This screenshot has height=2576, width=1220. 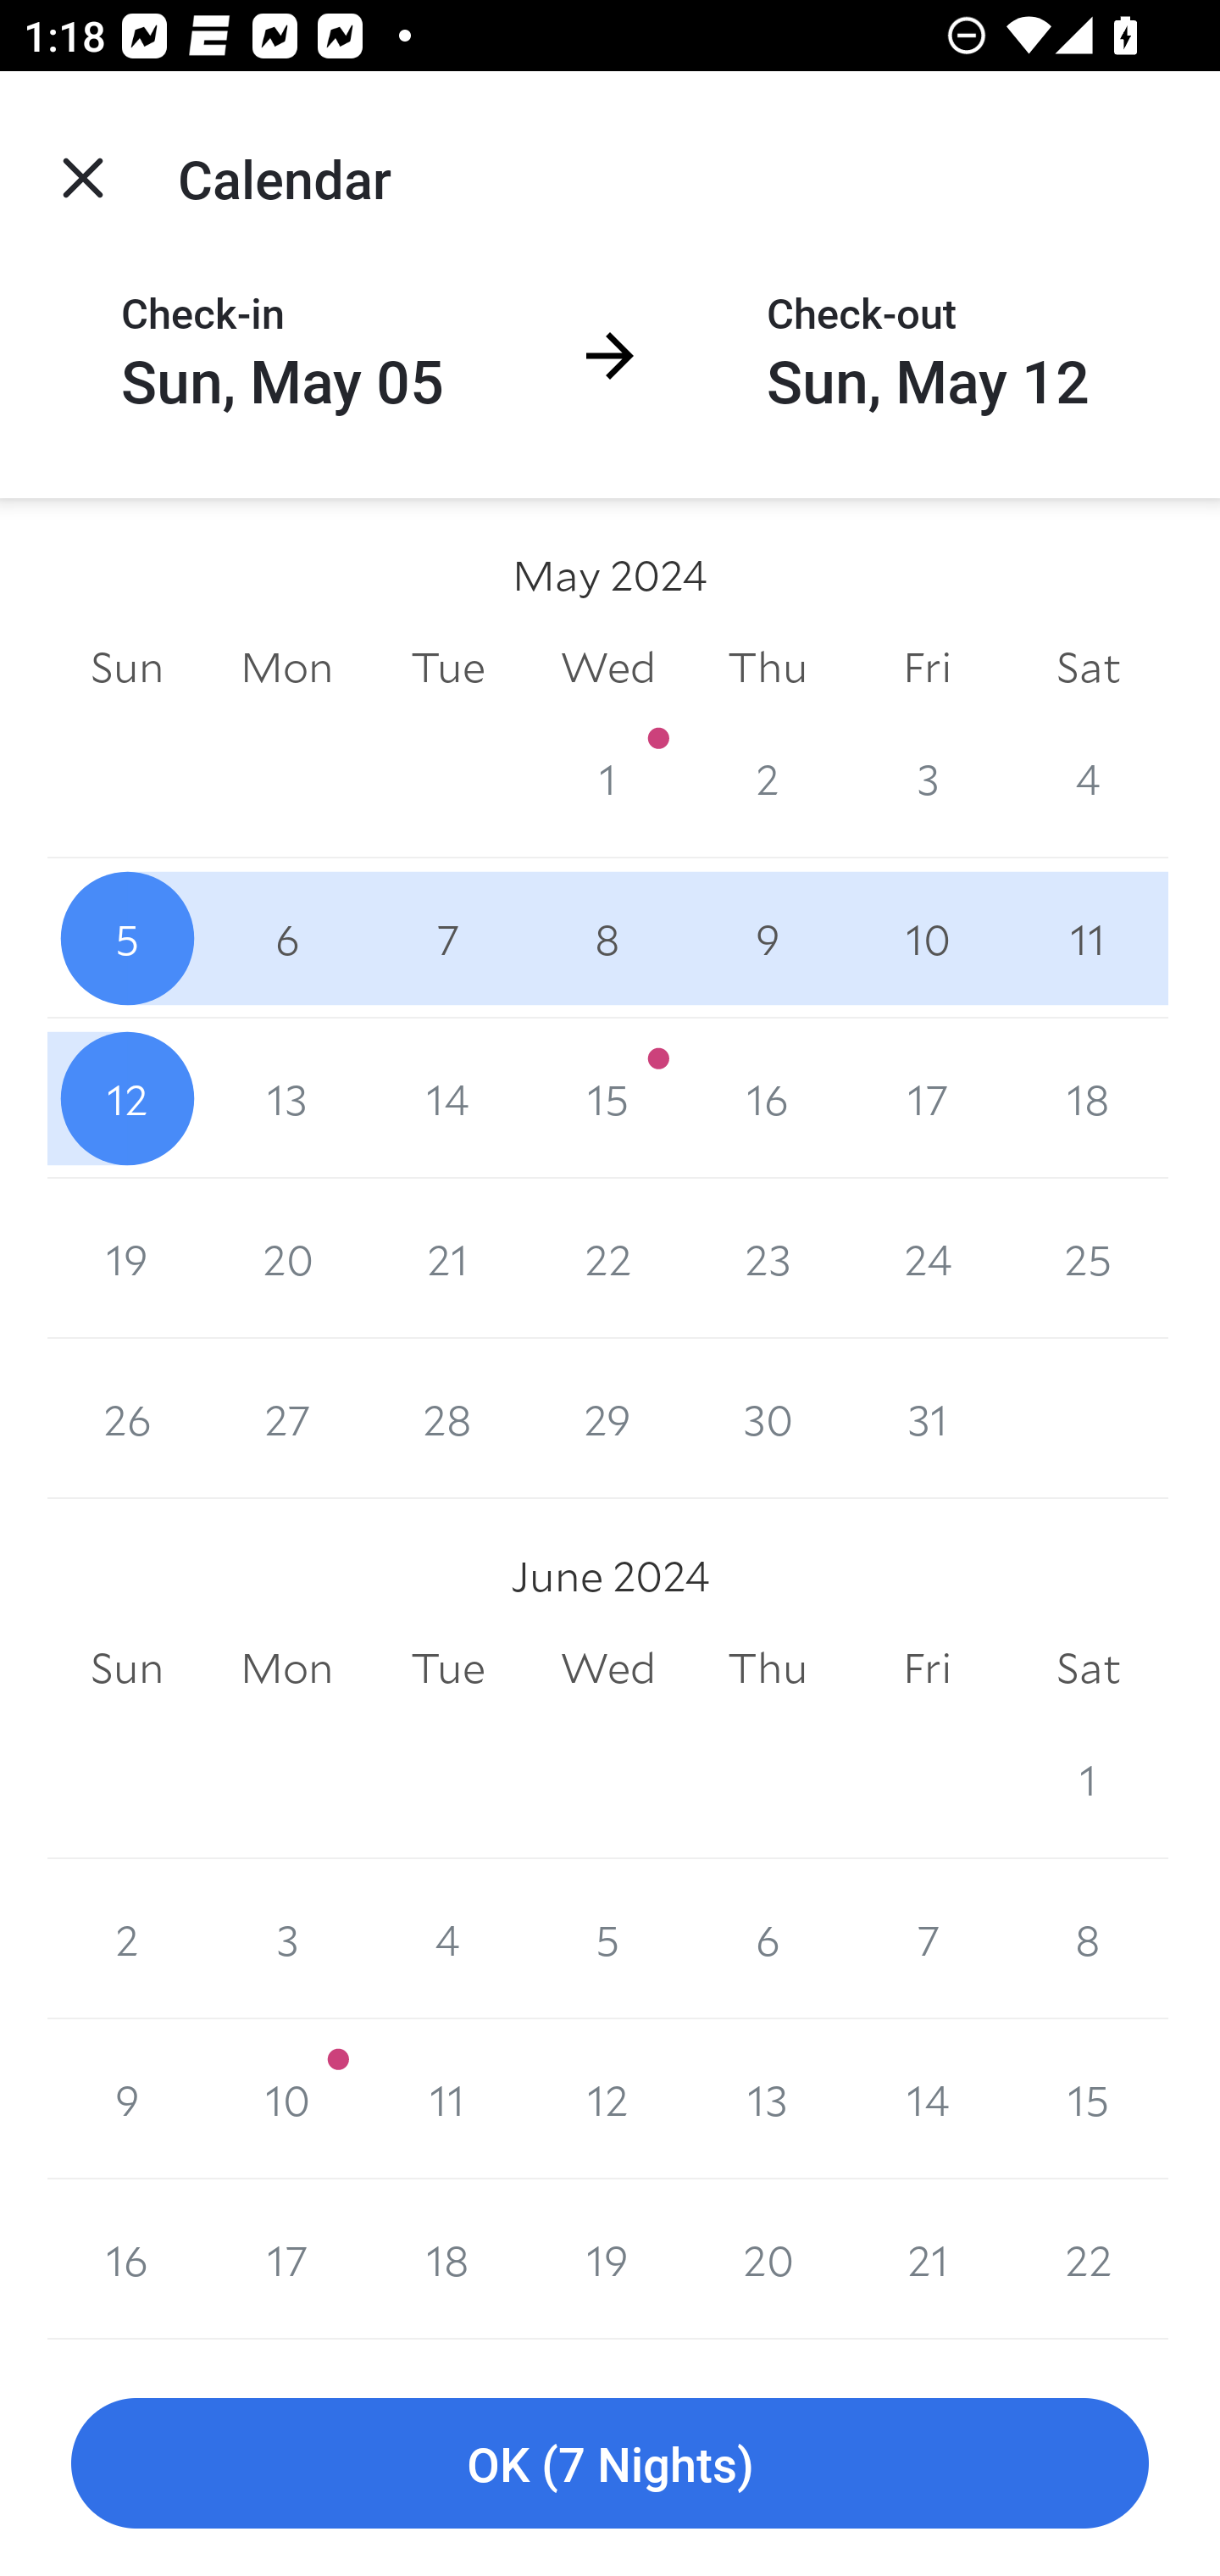 I want to click on 16 16 June 2024, so click(x=127, y=2259).